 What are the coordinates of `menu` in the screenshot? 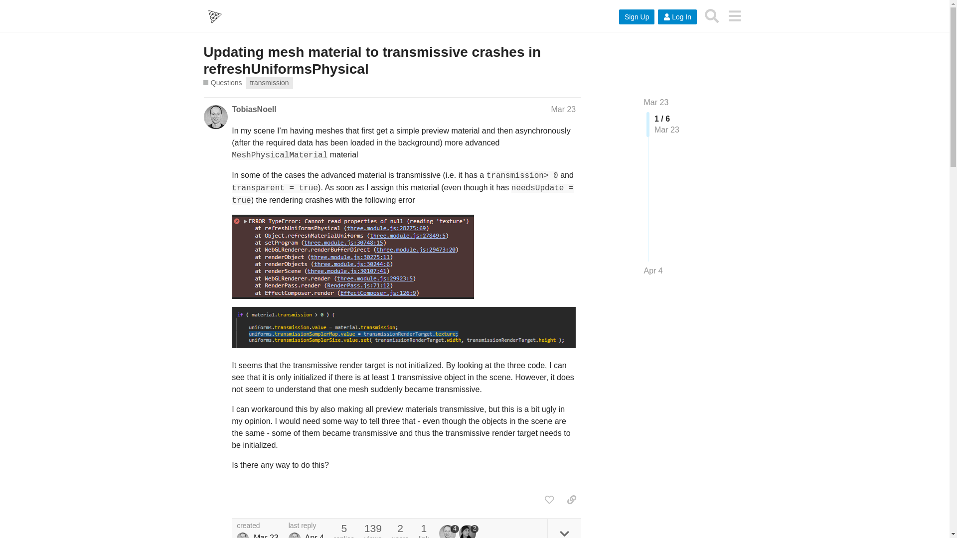 It's located at (734, 15).